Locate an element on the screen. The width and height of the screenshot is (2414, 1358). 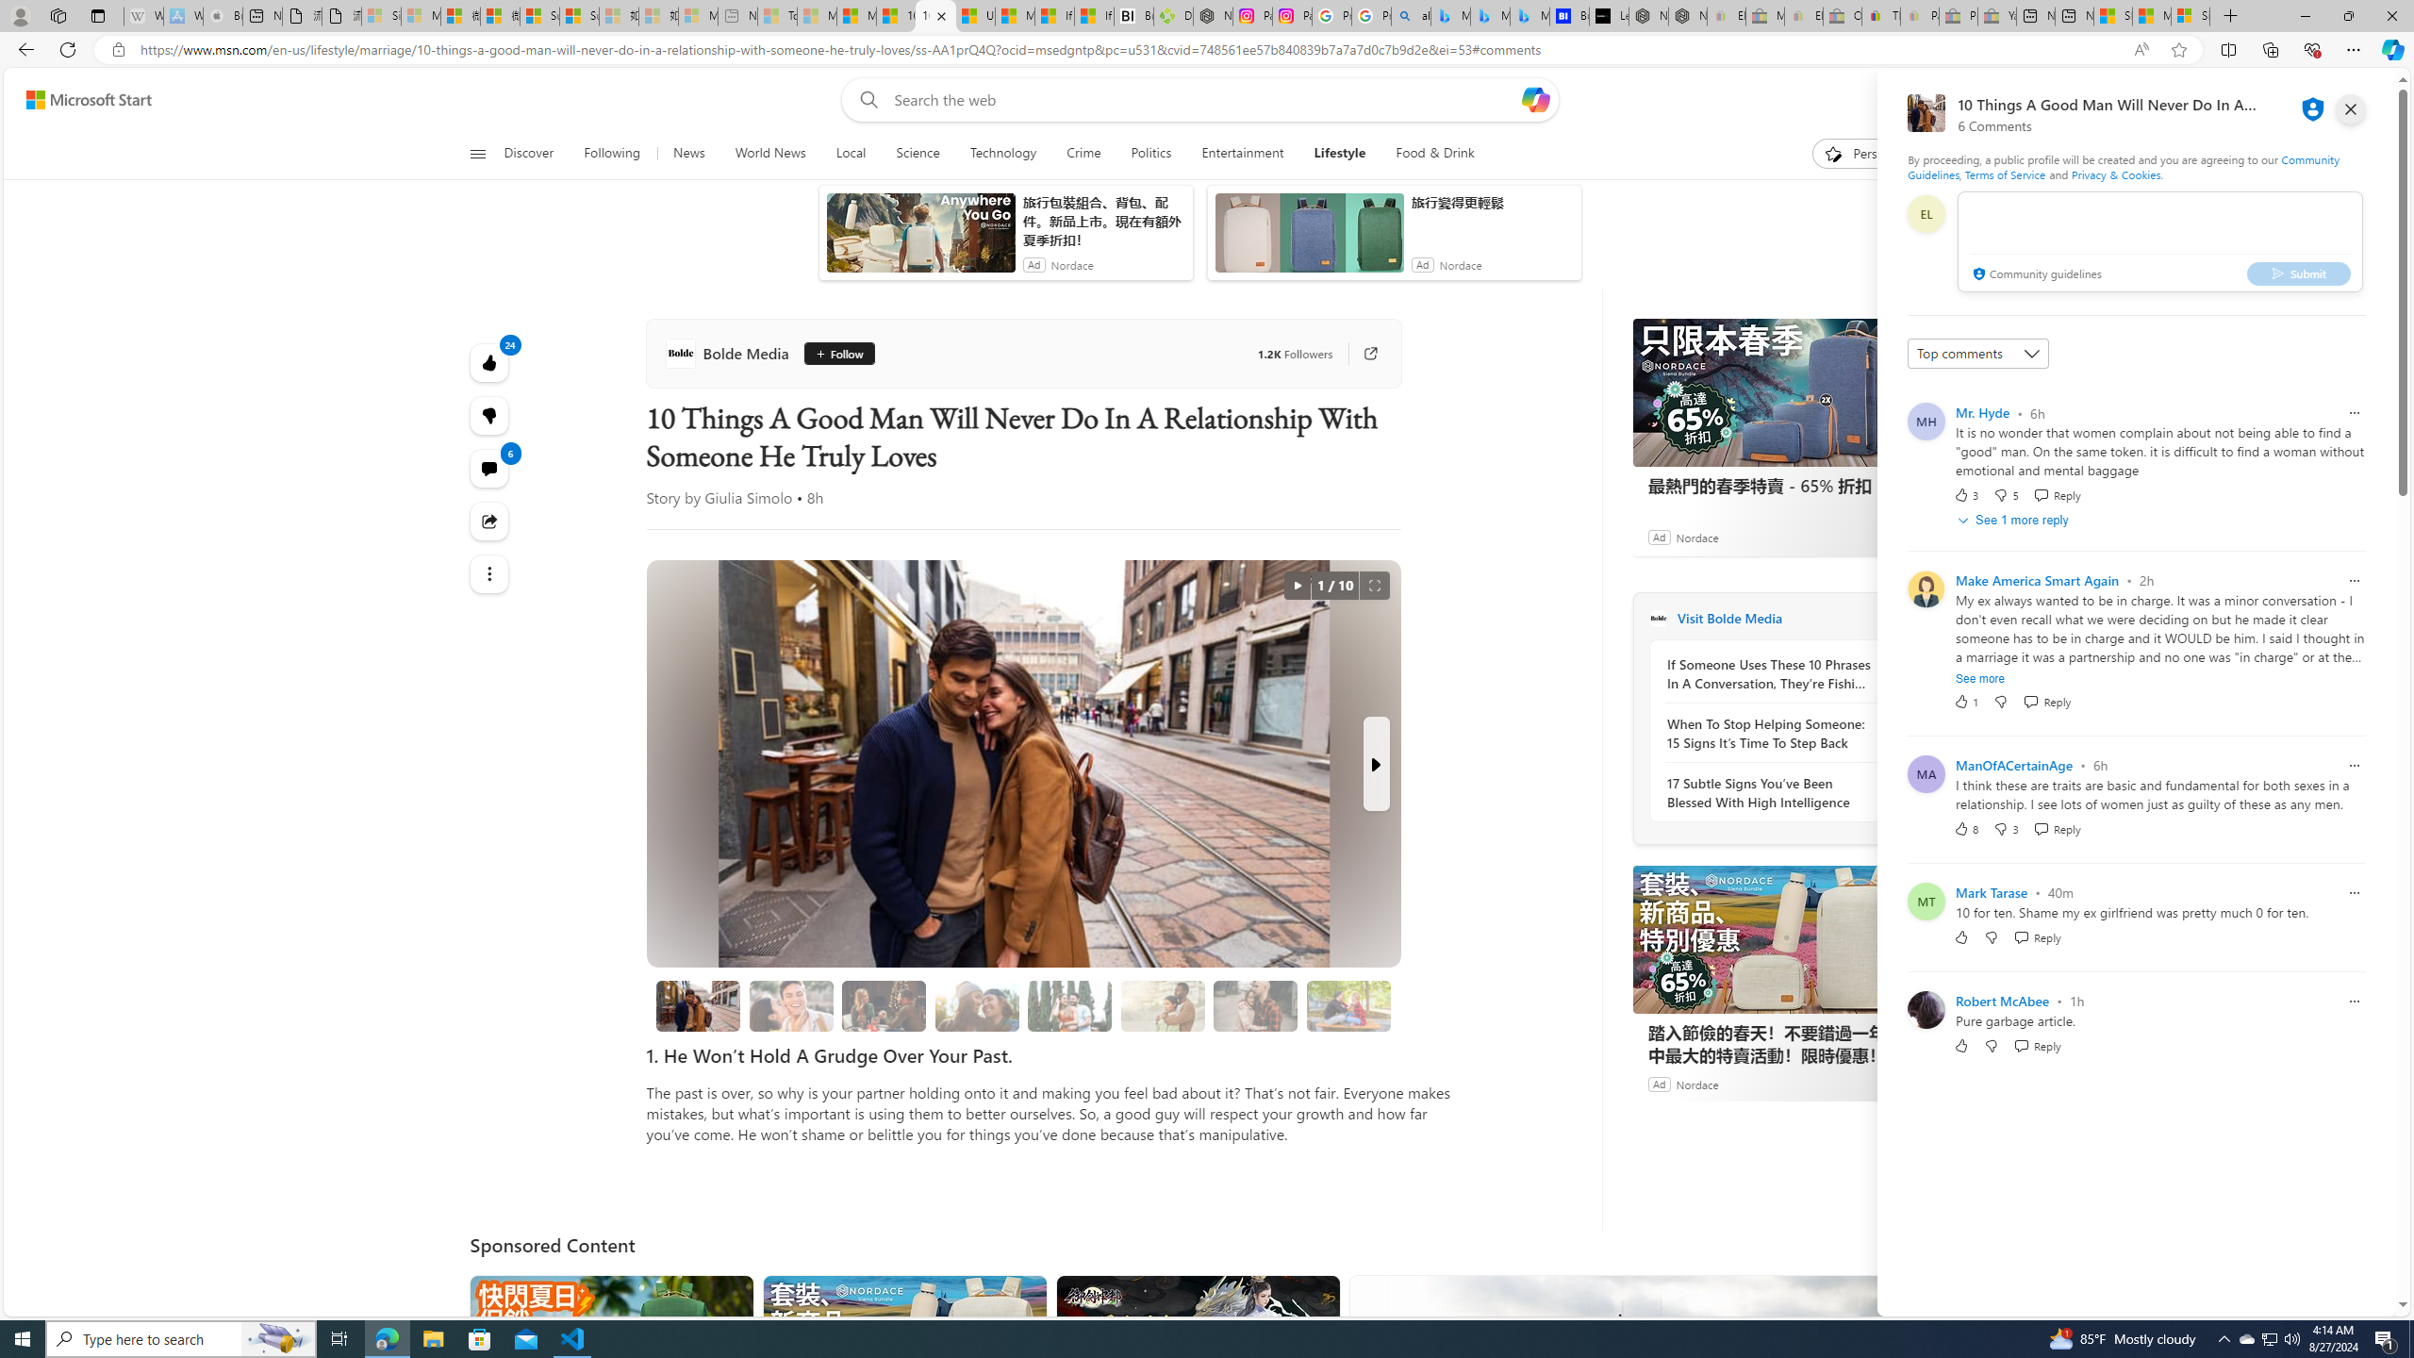
24 is located at coordinates (490, 416).